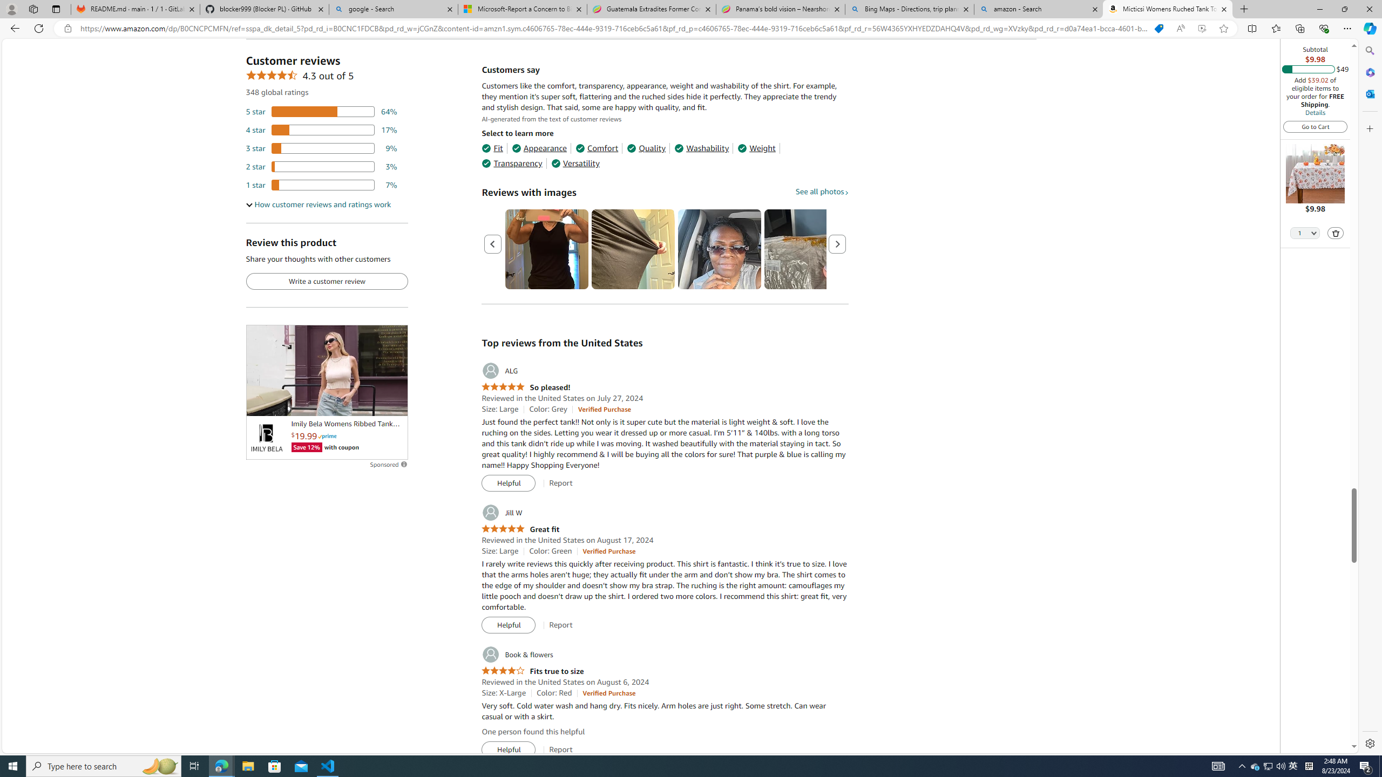  What do you see at coordinates (322, 112) in the screenshot?
I see `64 percent of reviews have 5 stars` at bounding box center [322, 112].